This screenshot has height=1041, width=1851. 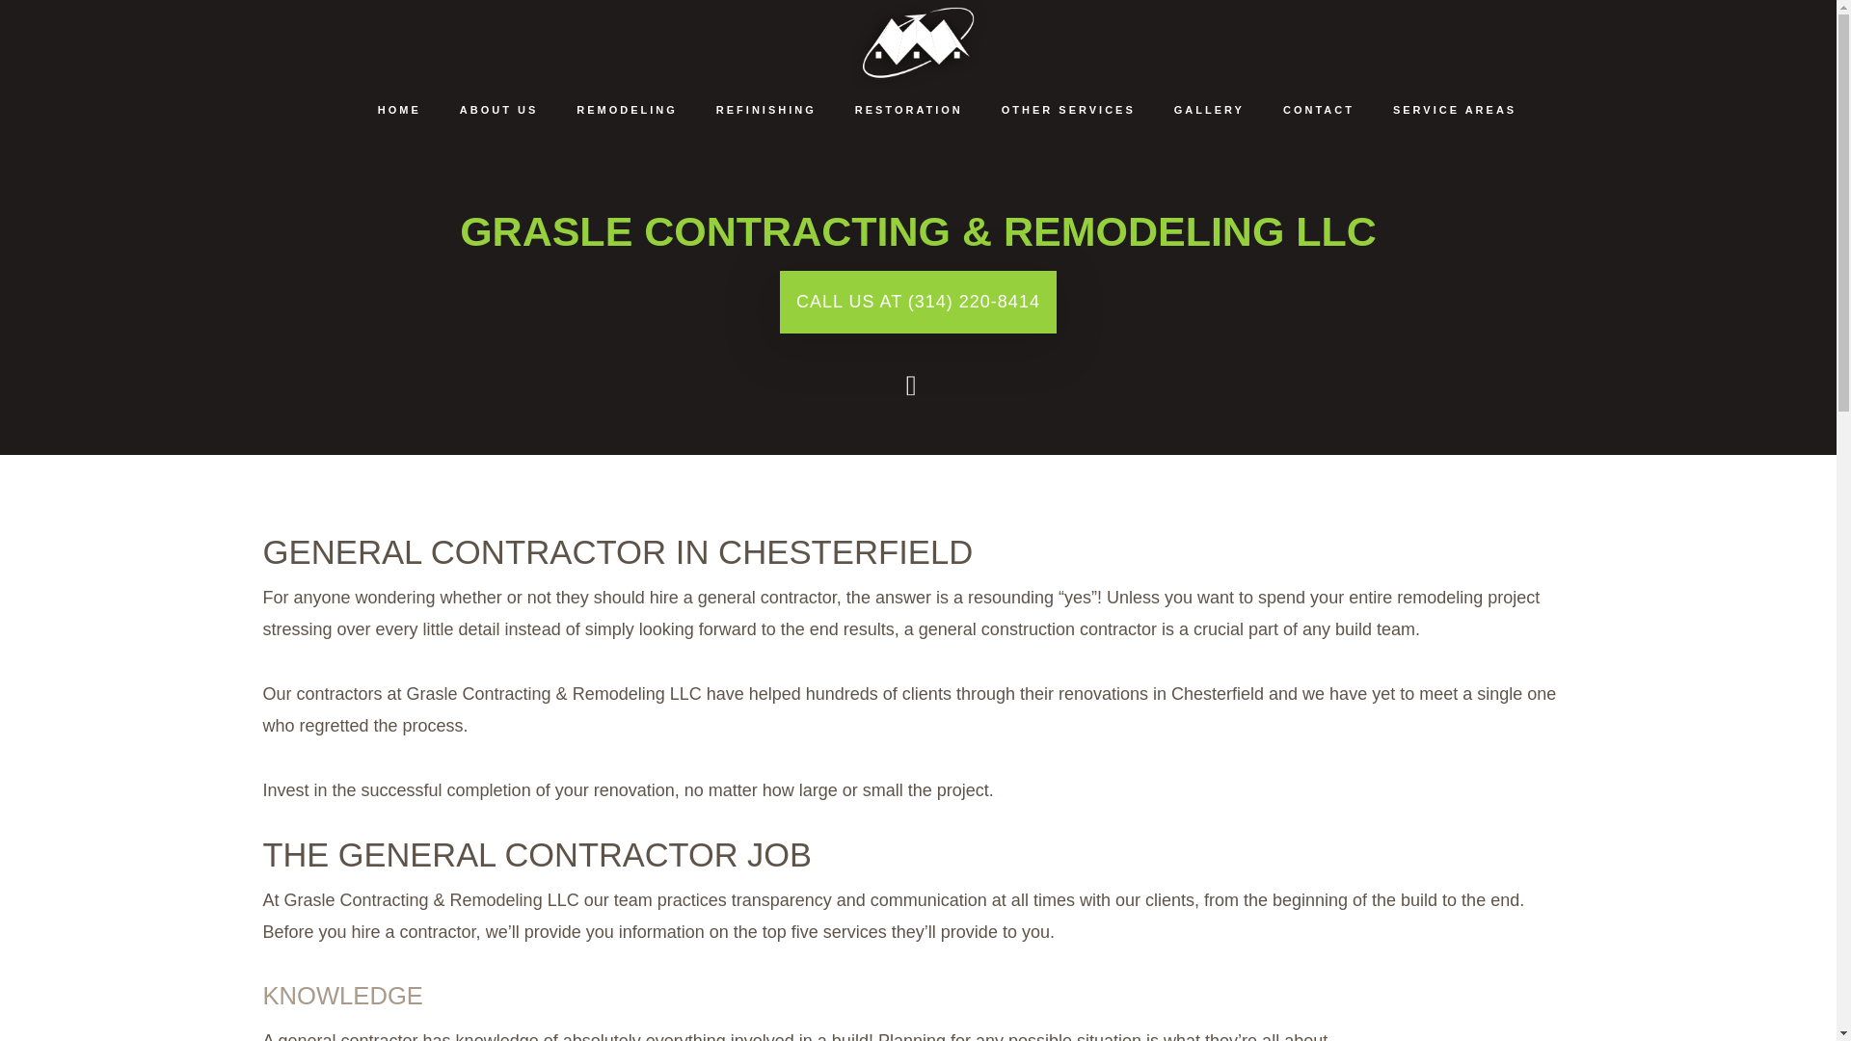 What do you see at coordinates (627, 168) in the screenshot?
I see `BASEMENT REMODELING` at bounding box center [627, 168].